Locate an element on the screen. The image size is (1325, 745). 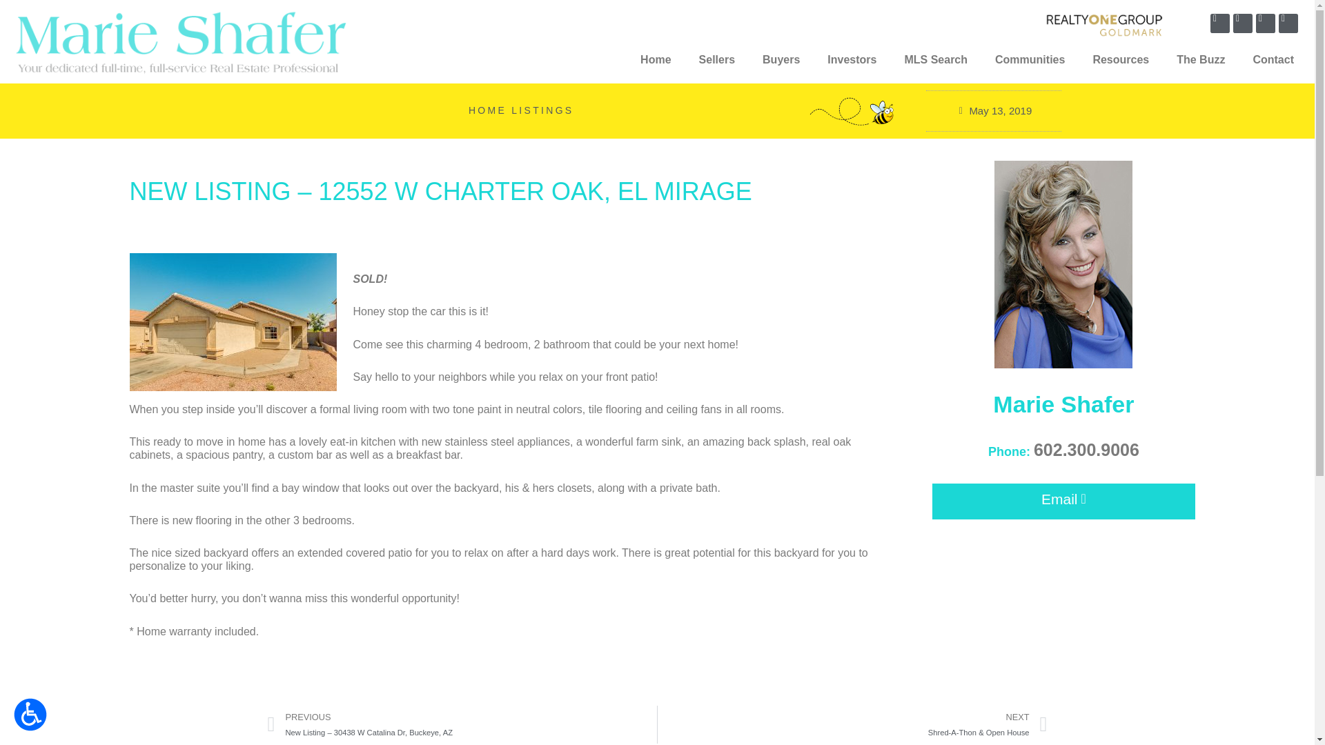
Resources is located at coordinates (1121, 59).